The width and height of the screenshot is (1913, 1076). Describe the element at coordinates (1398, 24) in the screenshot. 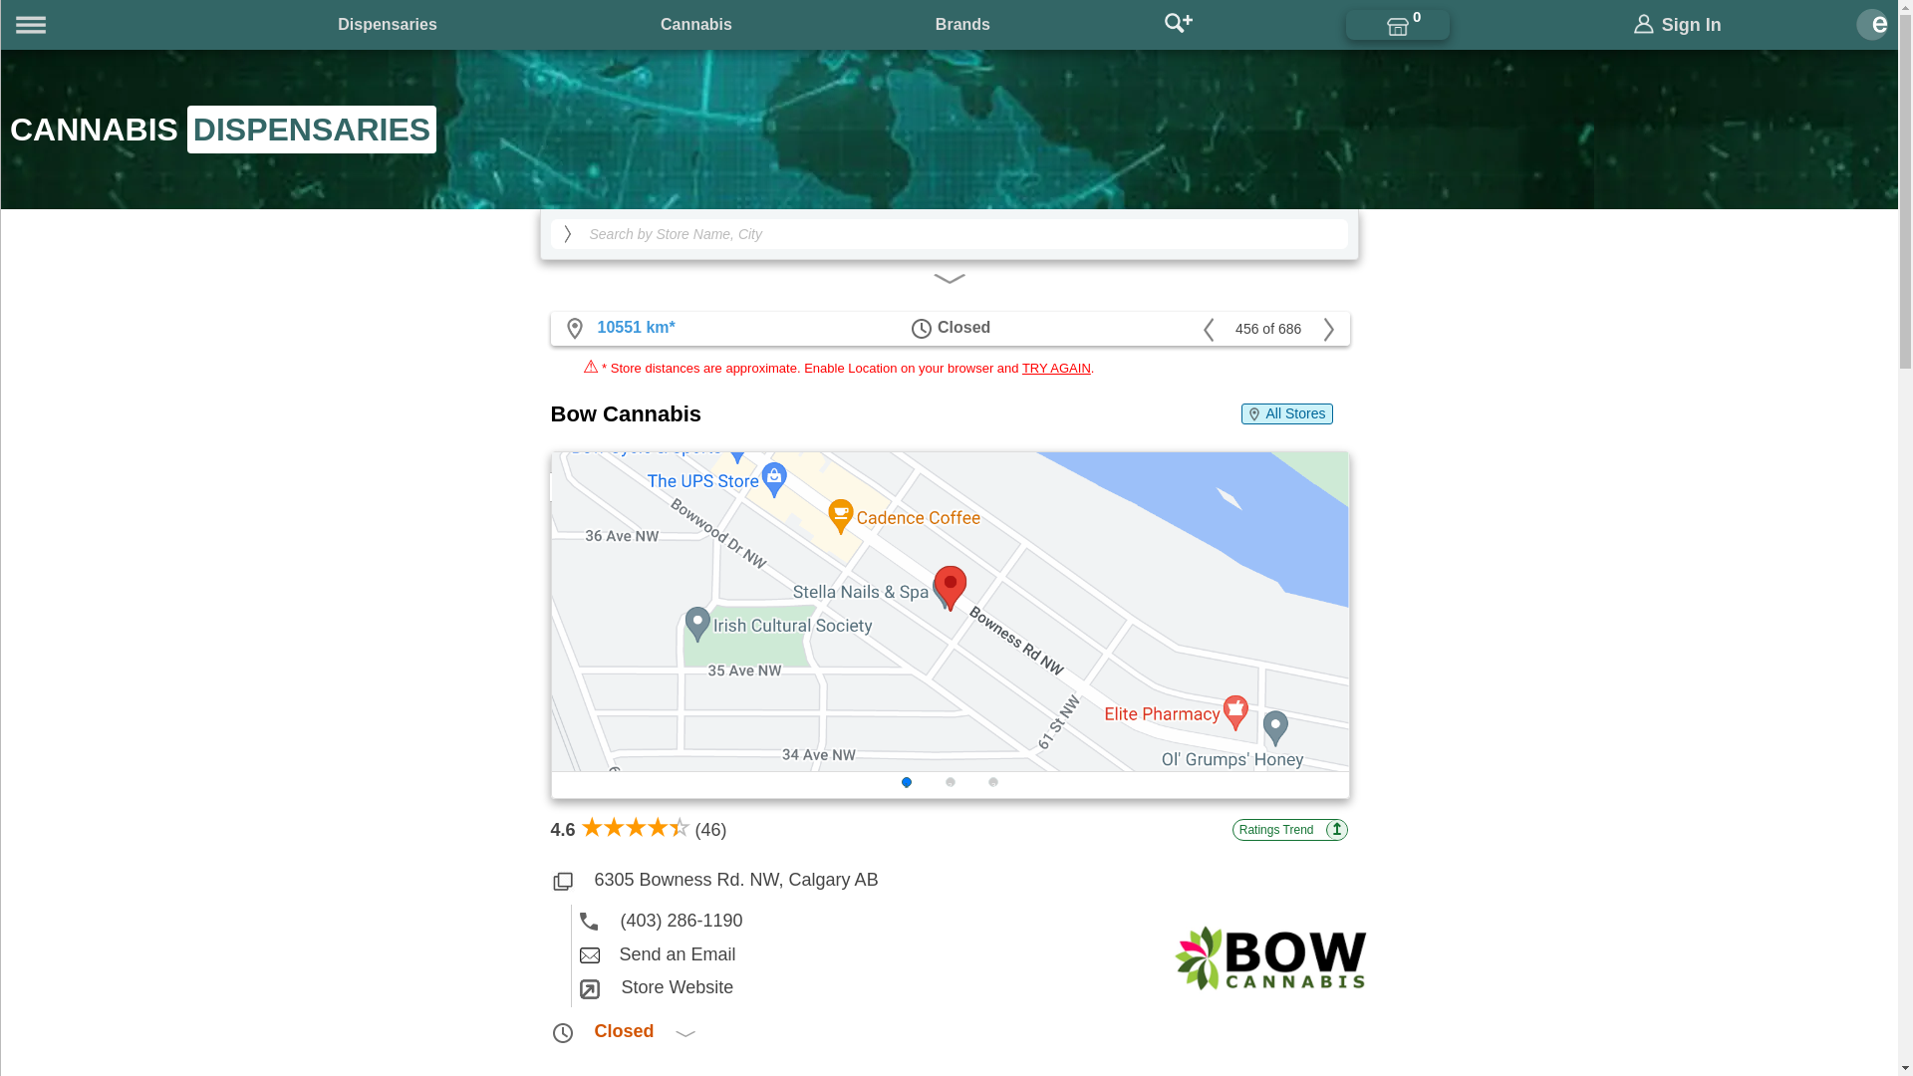

I see `Update Saved Stores` at that location.